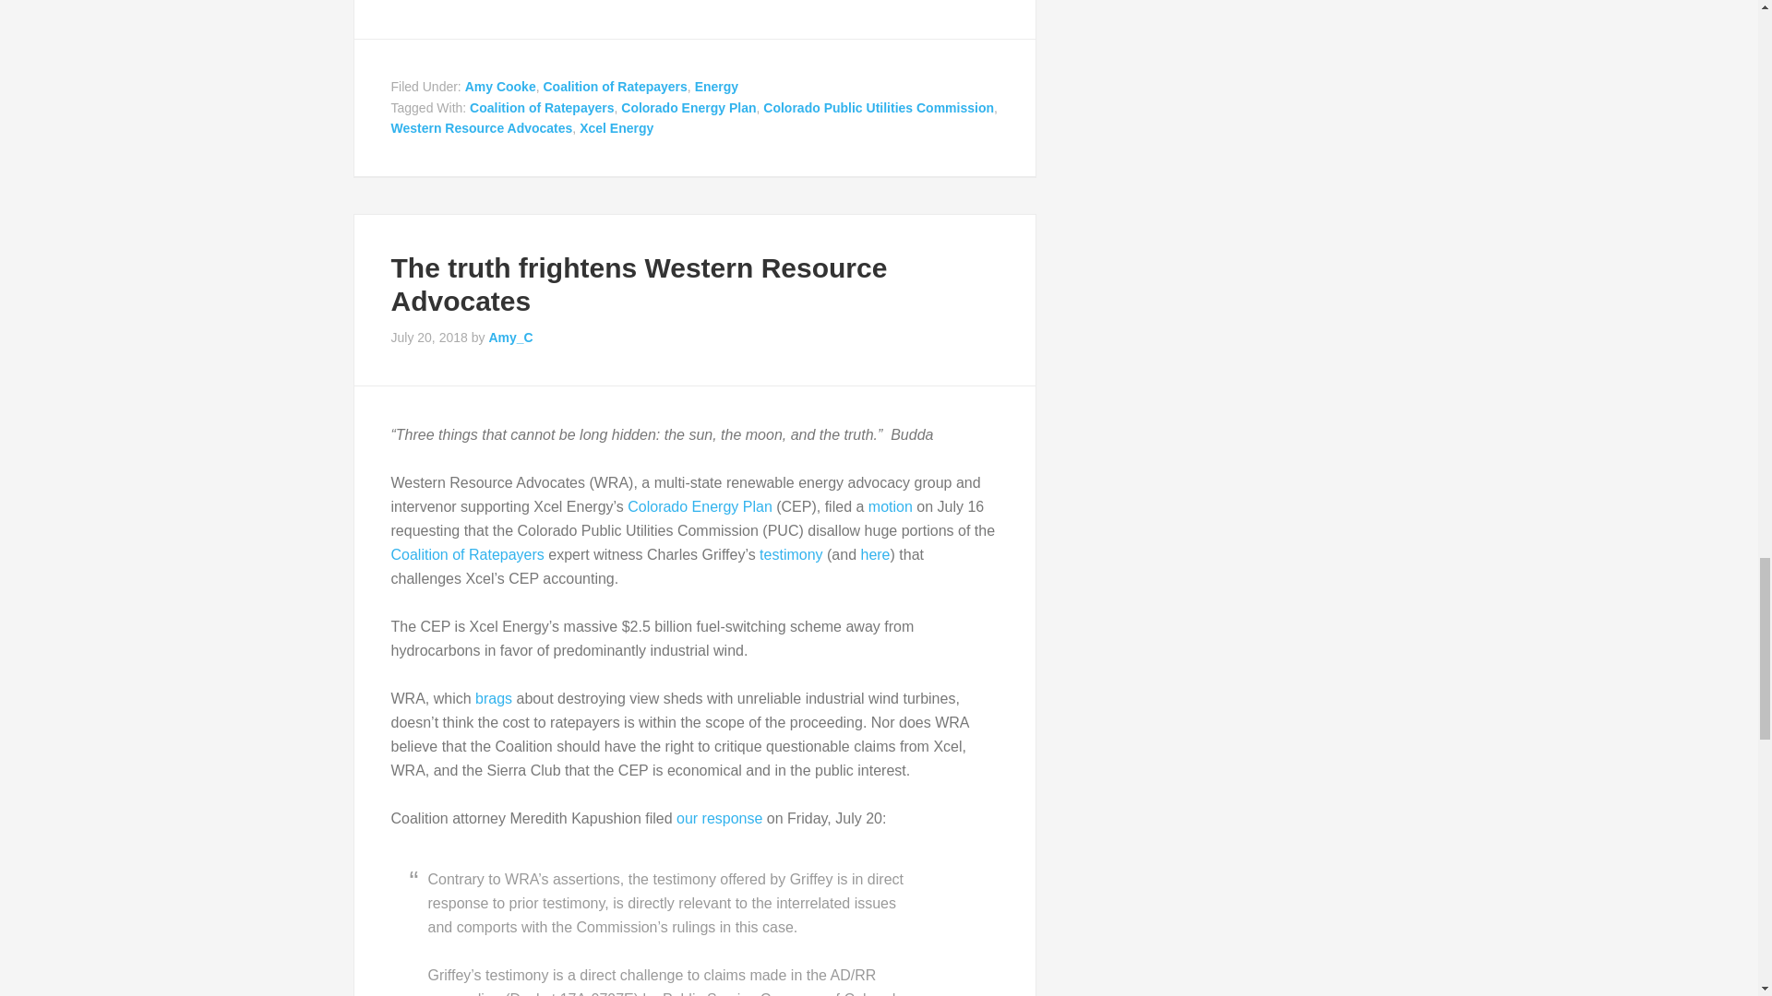 Image resolution: width=1772 pixels, height=996 pixels. I want to click on Colorado Energy Plan, so click(700, 507).